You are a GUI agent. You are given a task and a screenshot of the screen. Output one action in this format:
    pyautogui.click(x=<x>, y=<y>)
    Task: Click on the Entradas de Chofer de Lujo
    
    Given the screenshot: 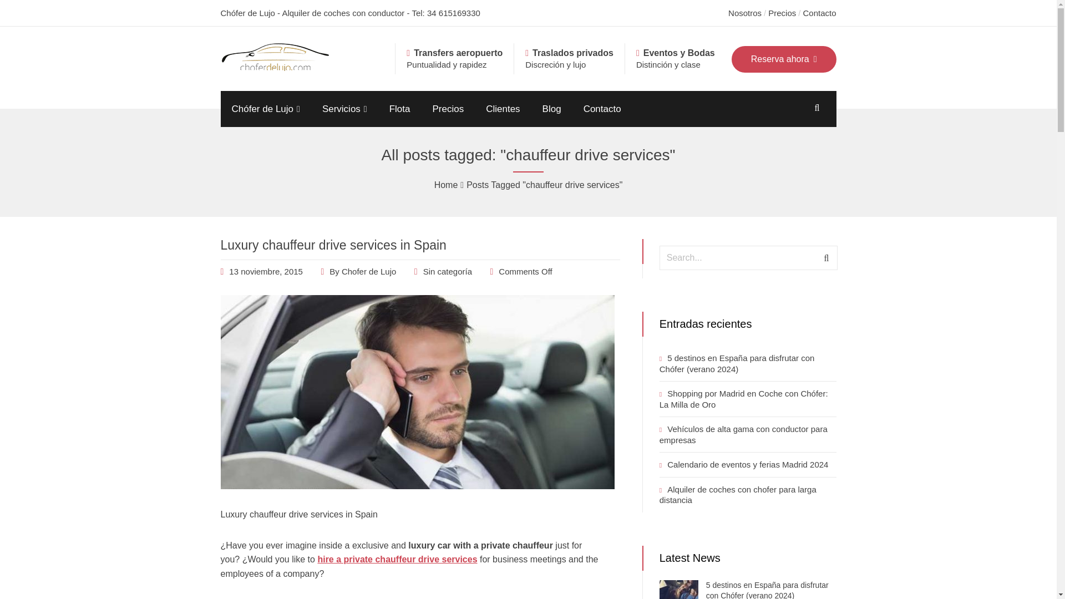 What is the action you would take?
    pyautogui.click(x=369, y=271)
    